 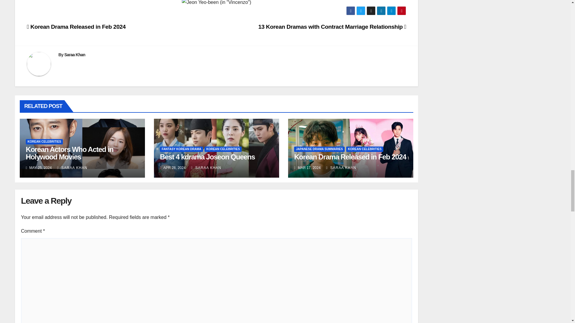 I want to click on Permalink to: Korean Actors Who Acted in Holywood Movies, so click(x=69, y=153).